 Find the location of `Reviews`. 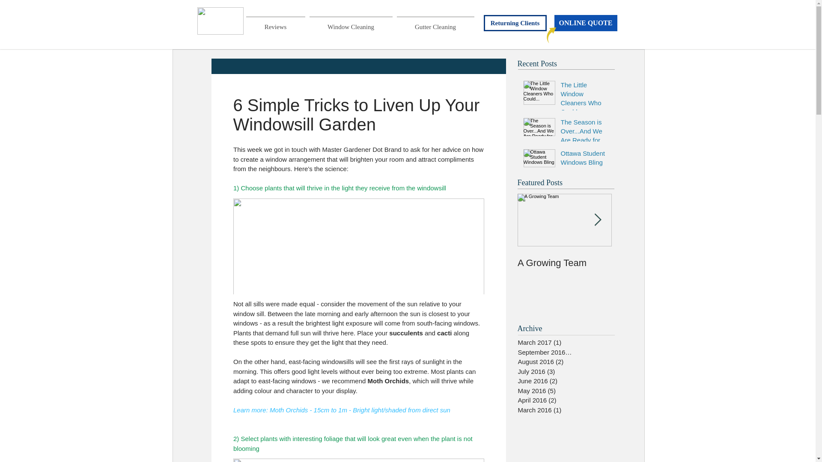

Reviews is located at coordinates (276, 23).